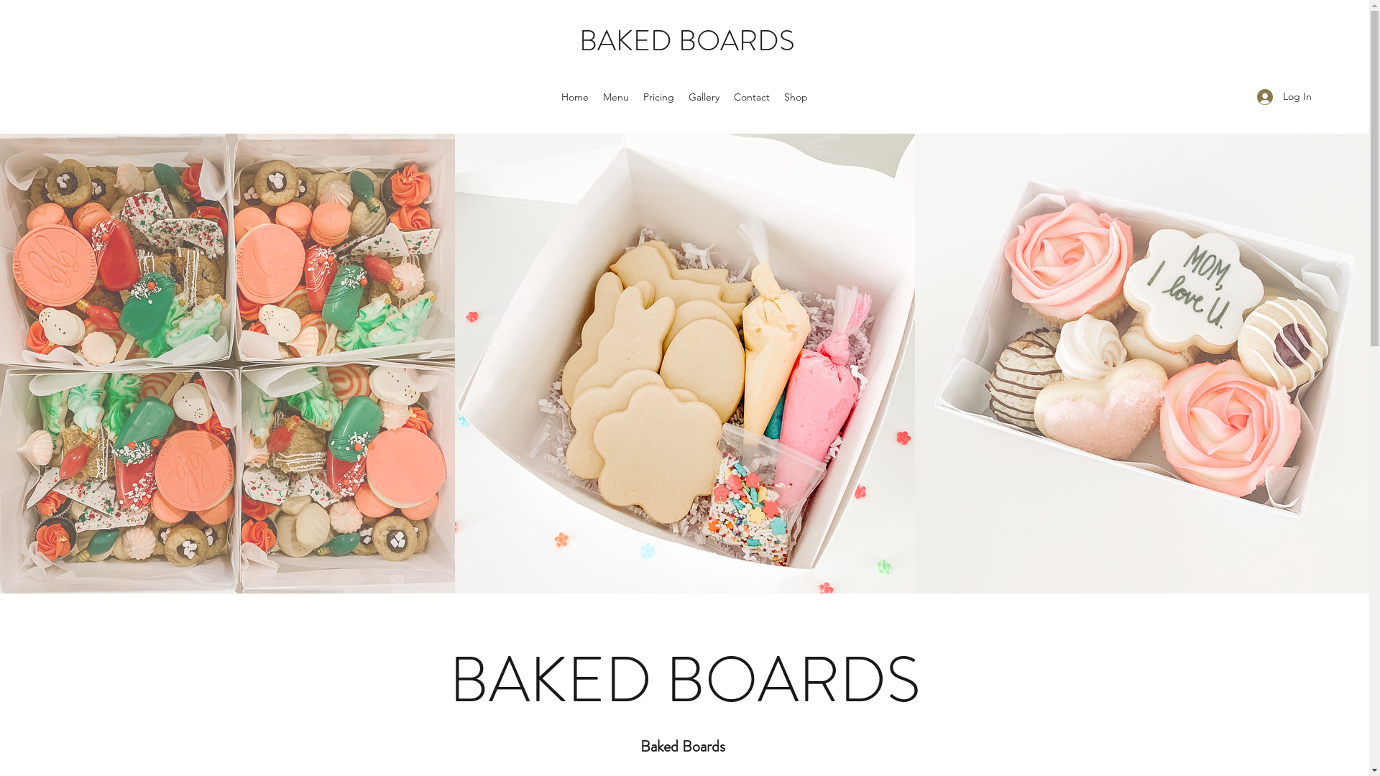 The width and height of the screenshot is (1380, 776). What do you see at coordinates (687, 40) in the screenshot?
I see `BAKED BOARDS` at bounding box center [687, 40].